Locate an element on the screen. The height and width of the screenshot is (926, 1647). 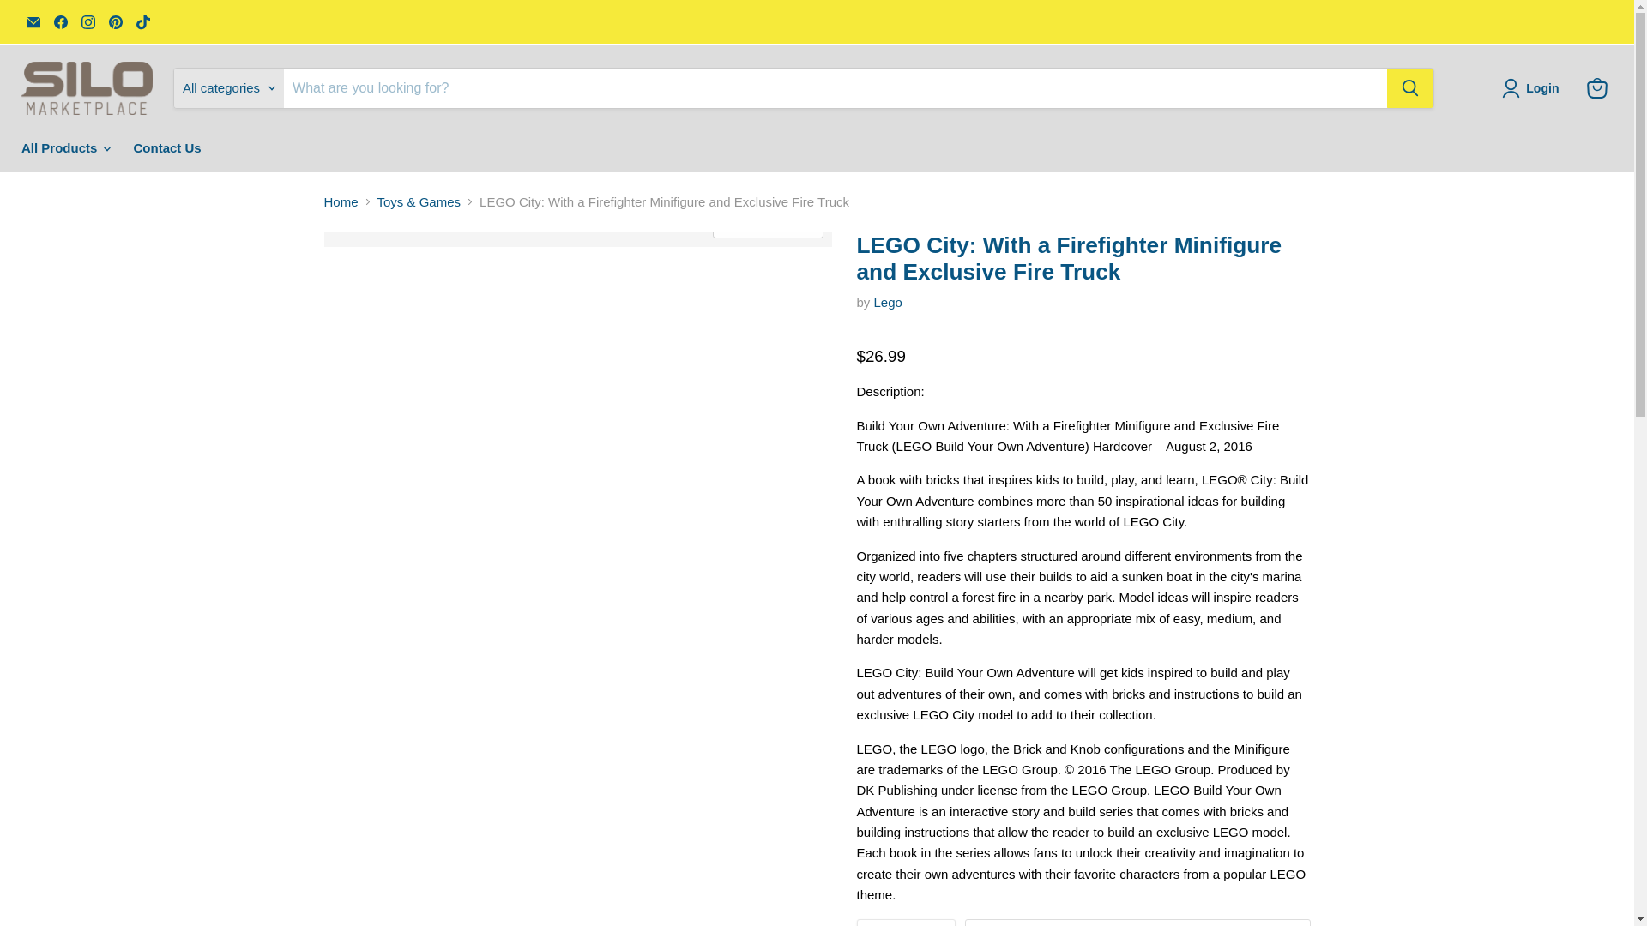
Email is located at coordinates (33, 21).